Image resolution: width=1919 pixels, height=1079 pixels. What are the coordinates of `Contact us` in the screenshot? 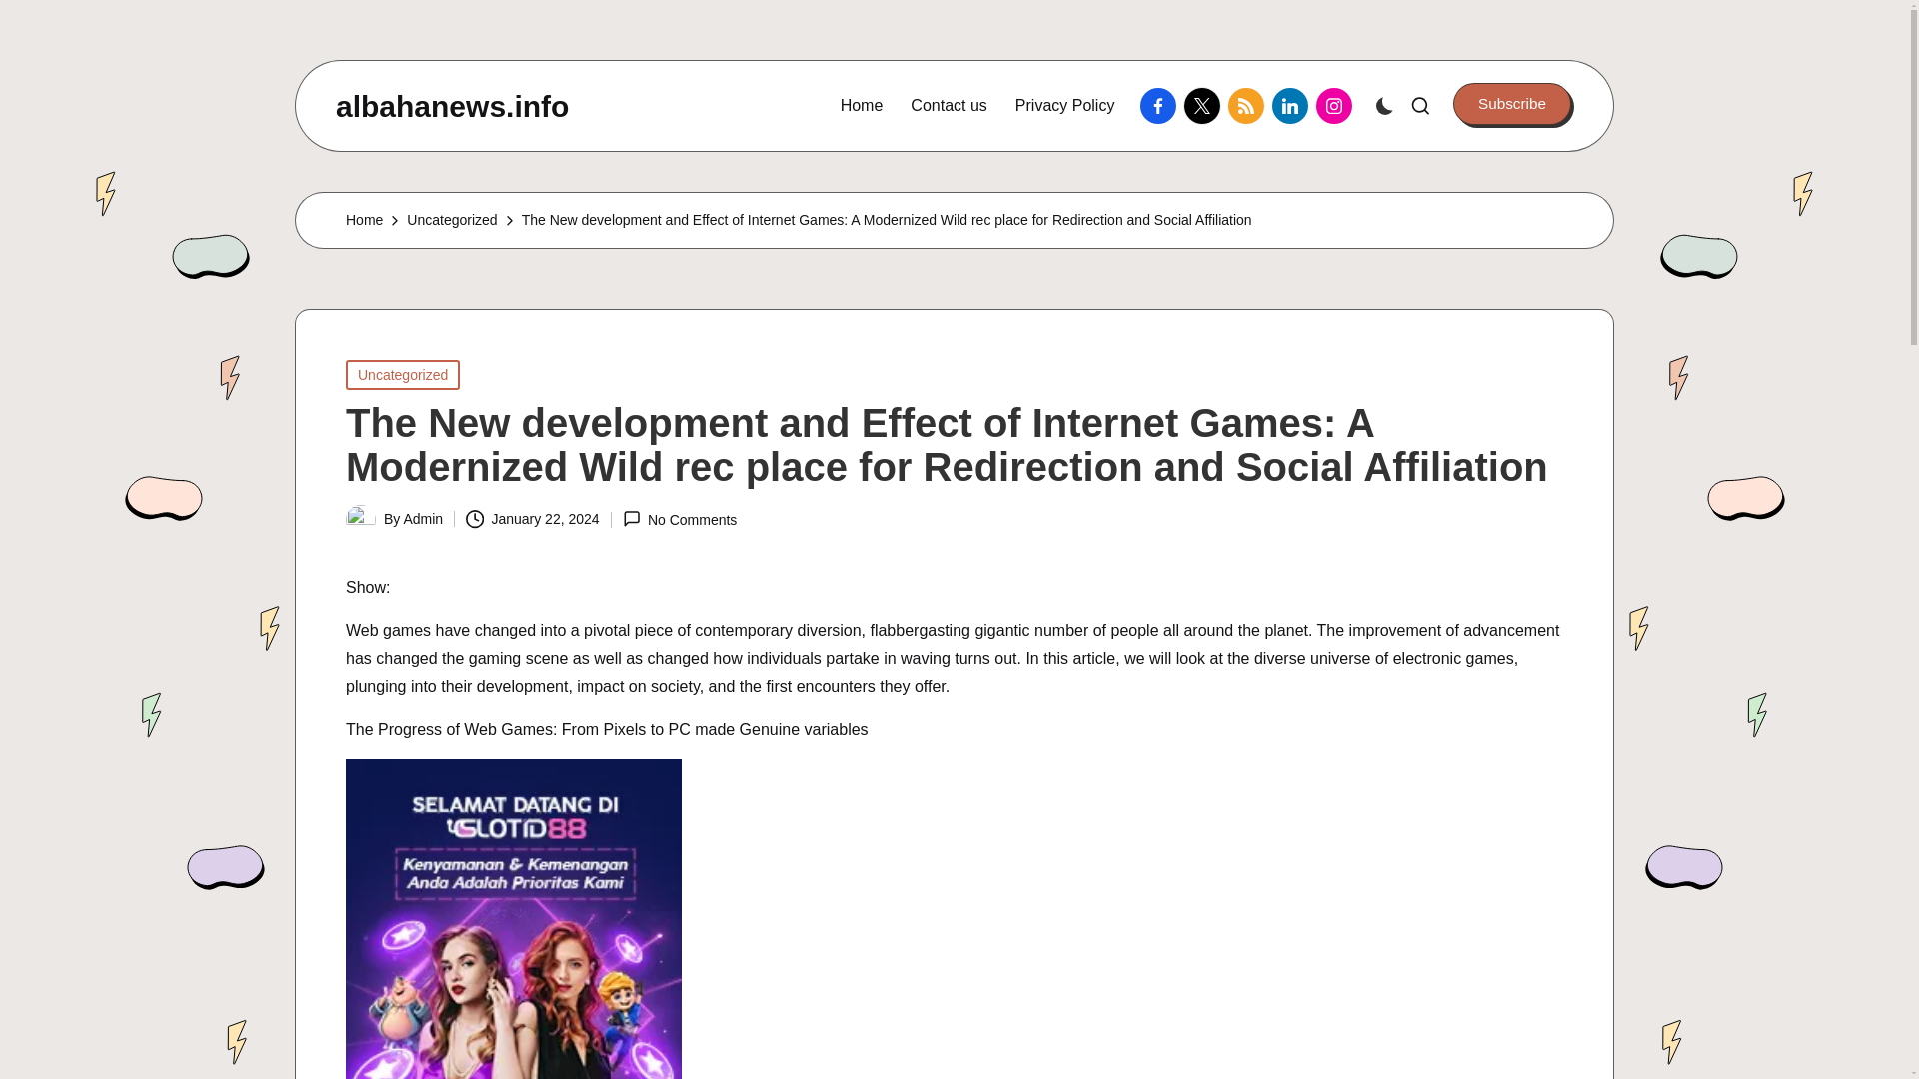 It's located at (948, 106).